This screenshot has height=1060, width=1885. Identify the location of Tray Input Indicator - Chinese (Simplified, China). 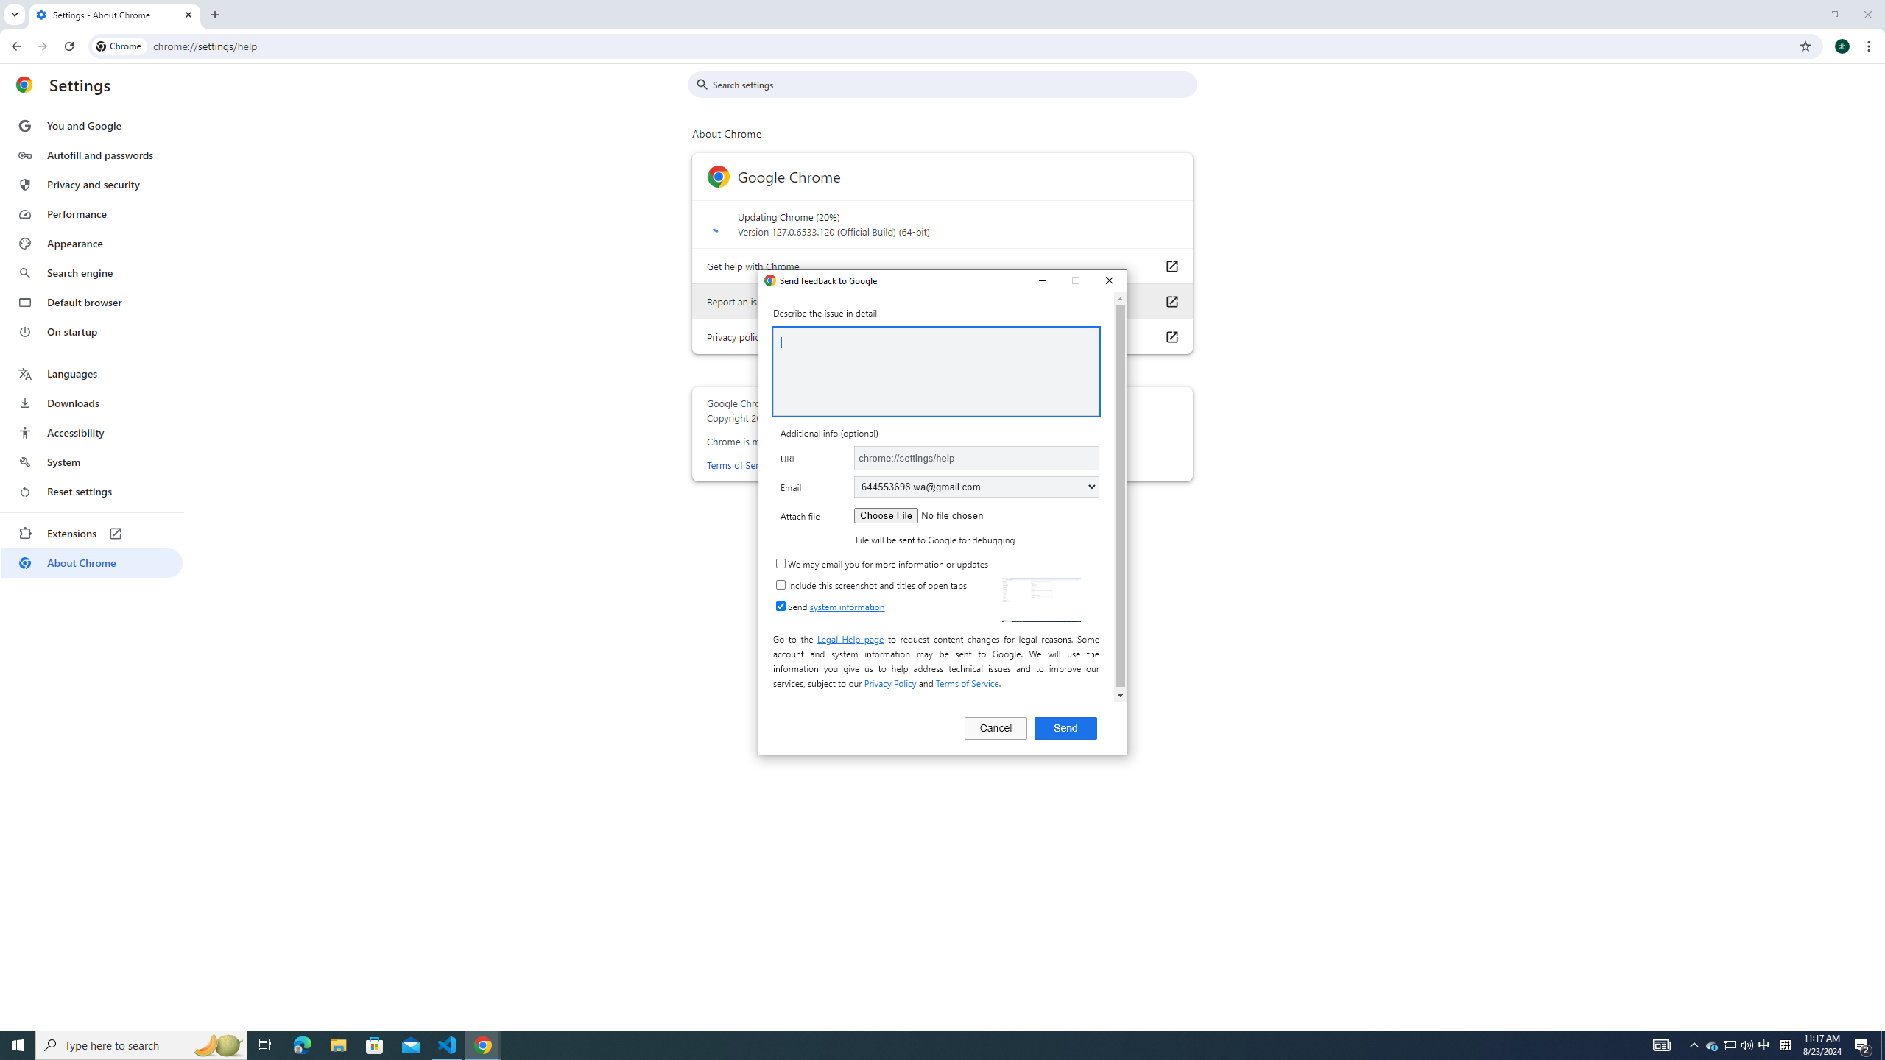
(1785, 1045).